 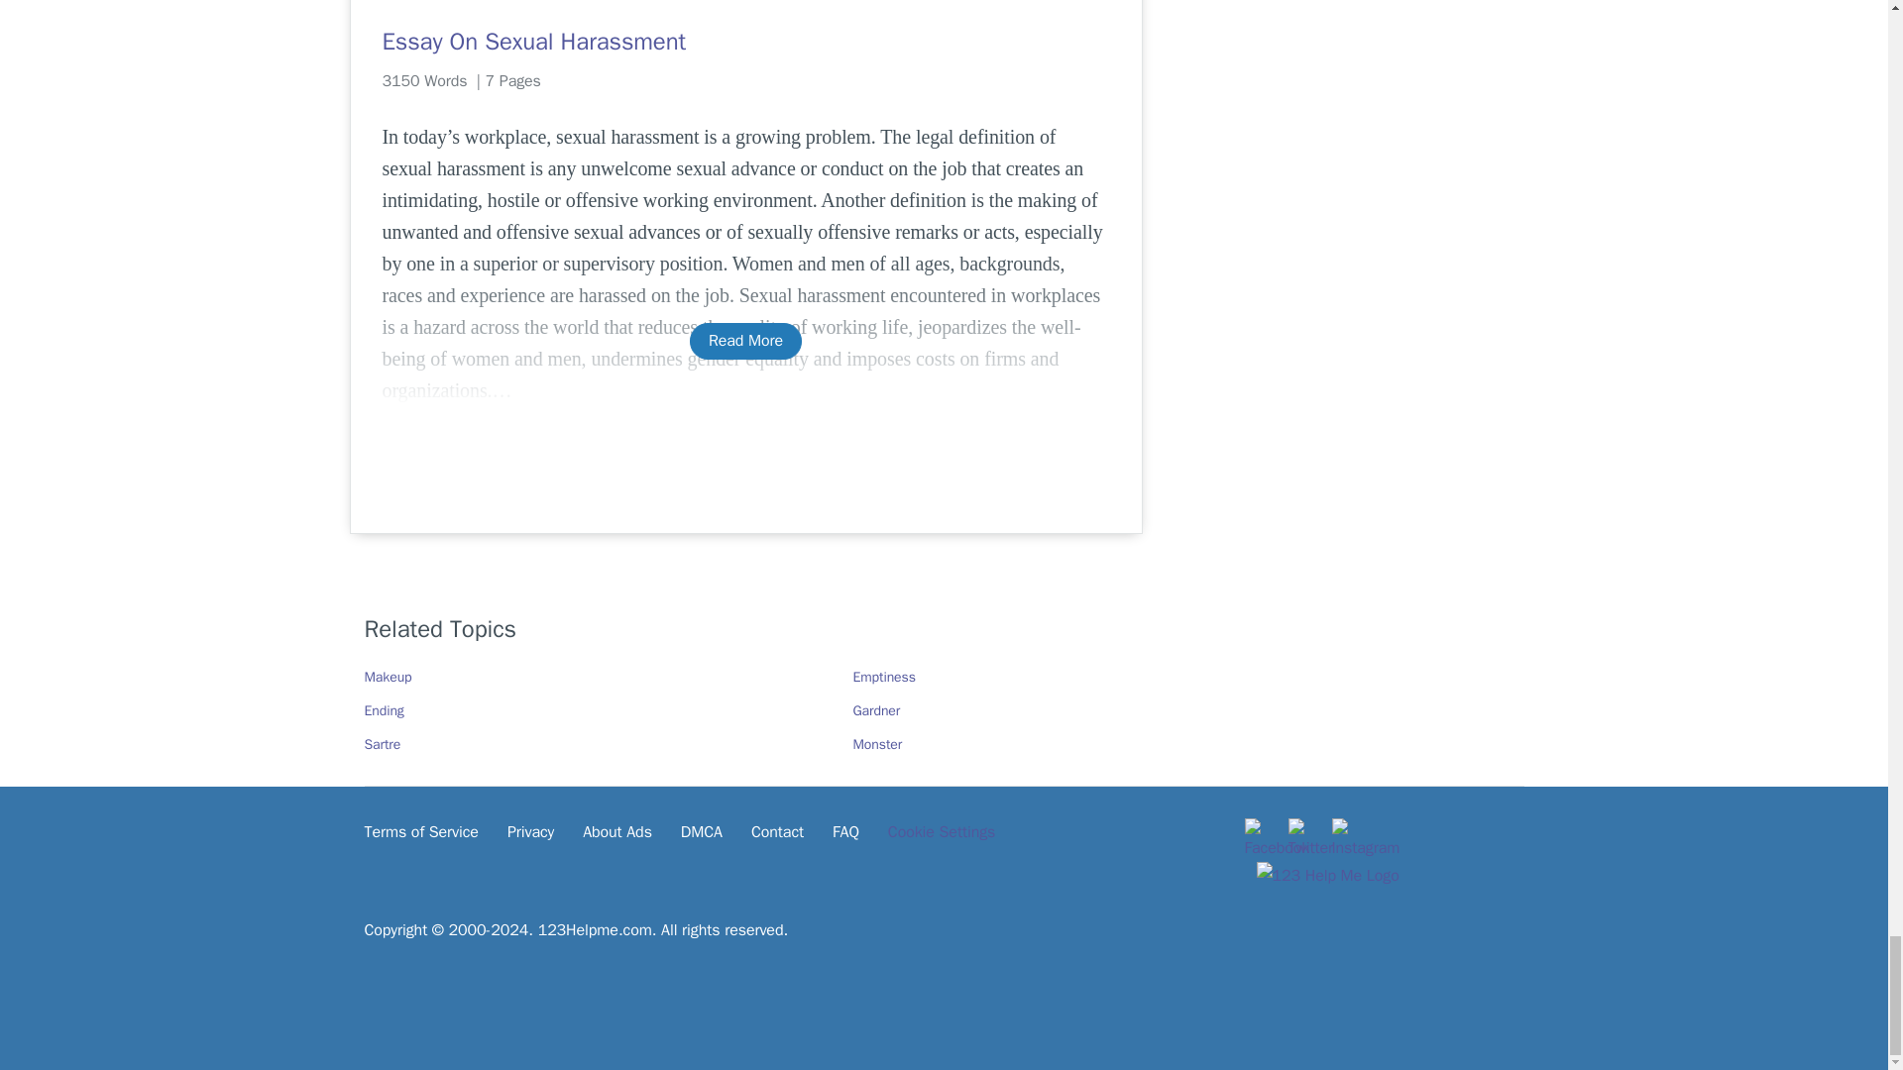 I want to click on Makeup, so click(x=389, y=678).